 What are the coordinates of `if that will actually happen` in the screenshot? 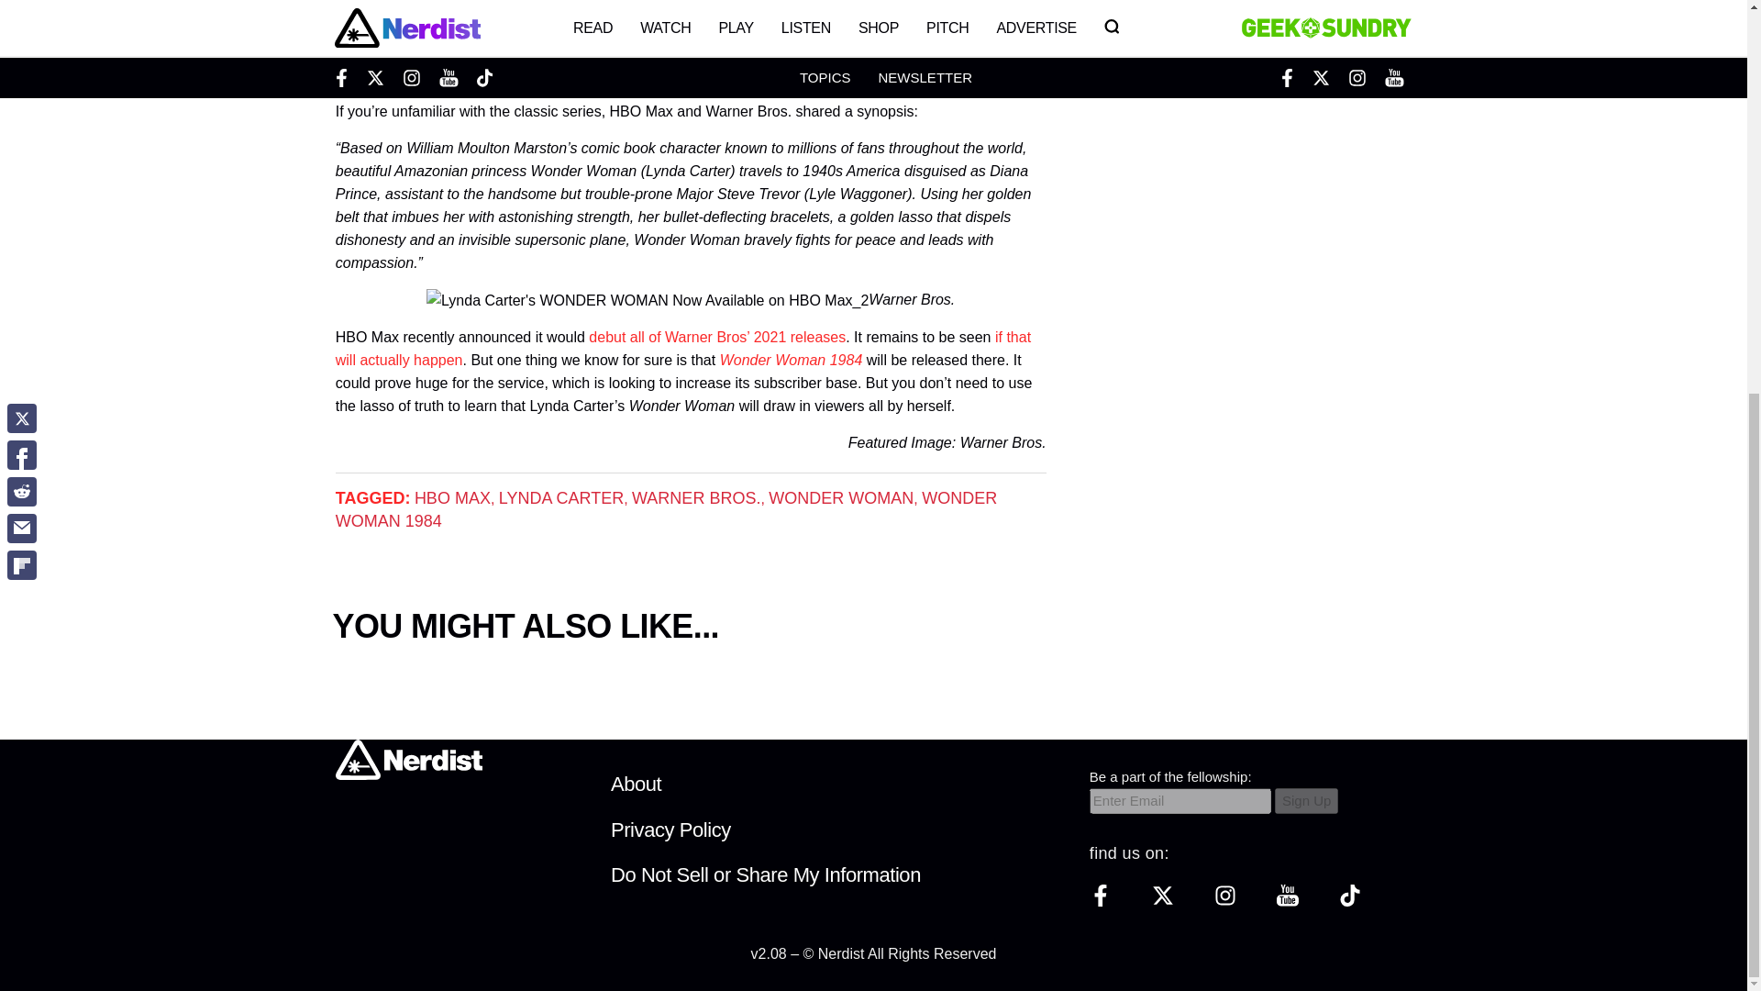 It's located at (682, 348).